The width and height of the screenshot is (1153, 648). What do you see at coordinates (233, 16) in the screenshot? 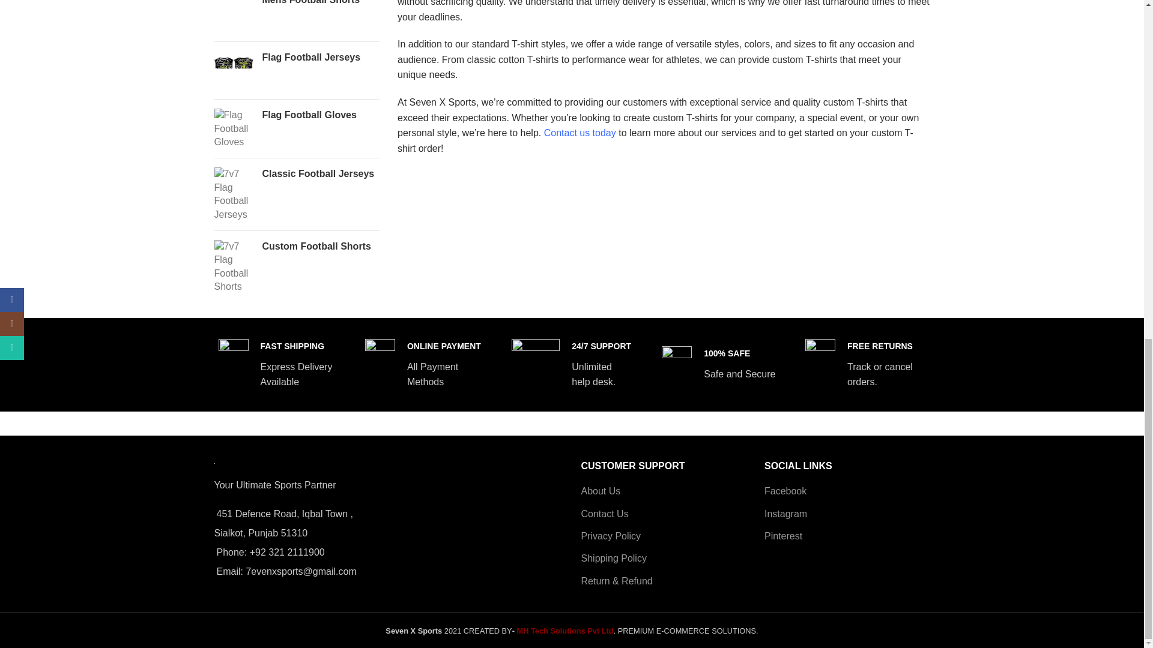
I see `Mens Football Shorts` at bounding box center [233, 16].